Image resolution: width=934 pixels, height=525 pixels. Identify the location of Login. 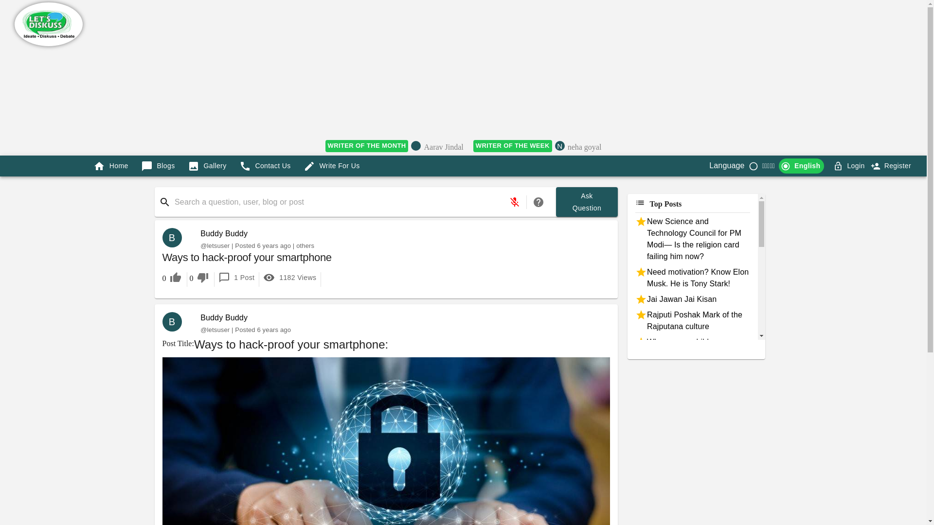
(849, 165).